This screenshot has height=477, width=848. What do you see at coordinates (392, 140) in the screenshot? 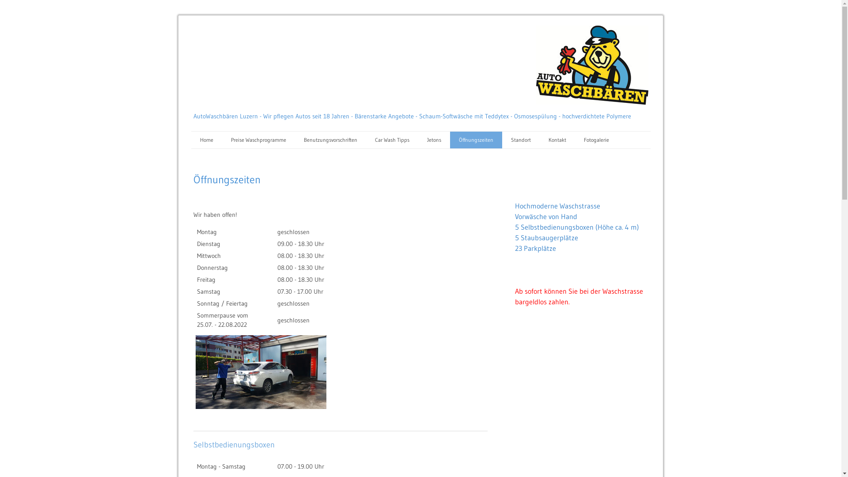
I see `Car Wash Tipps` at bounding box center [392, 140].